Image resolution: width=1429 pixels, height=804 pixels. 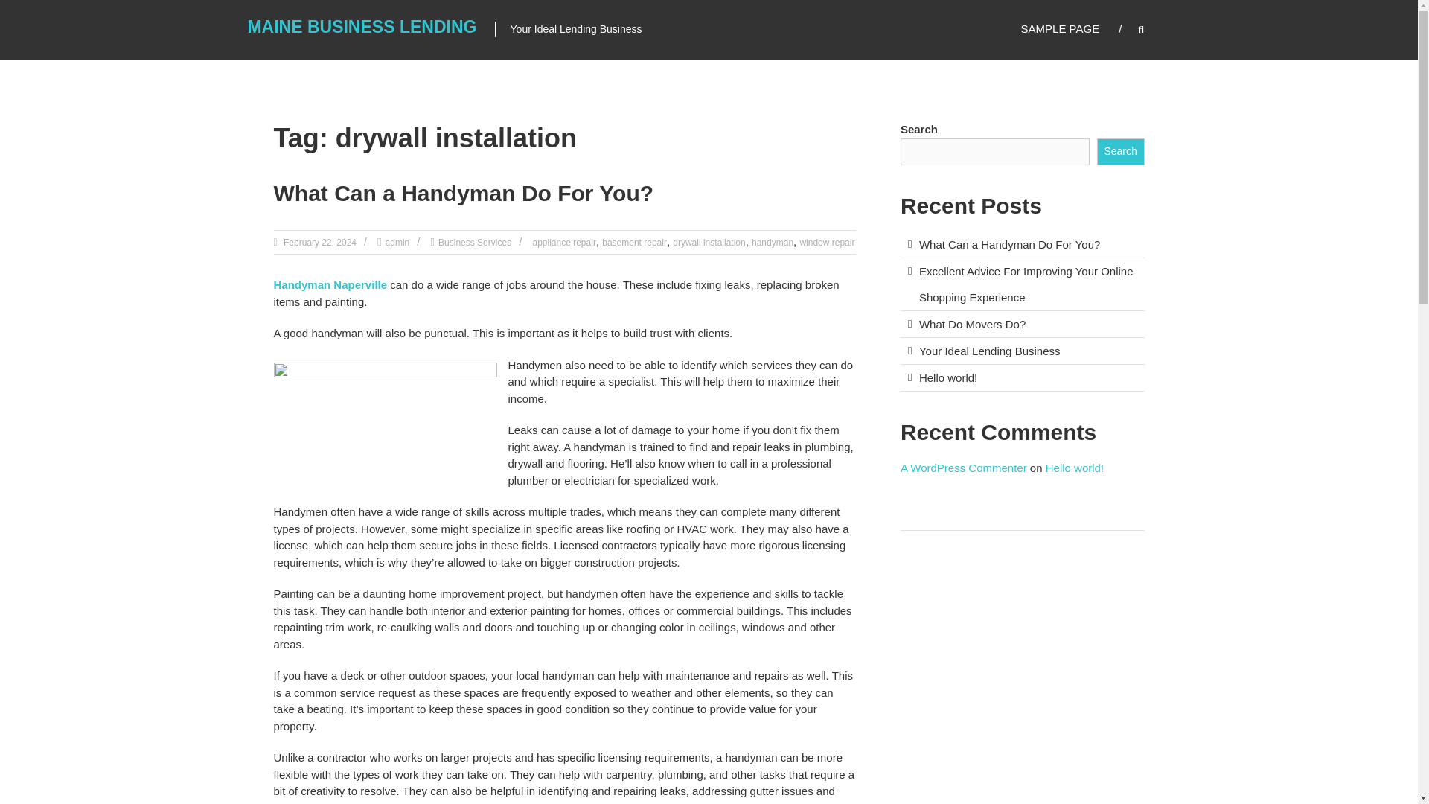 I want to click on 9:36 am, so click(x=319, y=242).